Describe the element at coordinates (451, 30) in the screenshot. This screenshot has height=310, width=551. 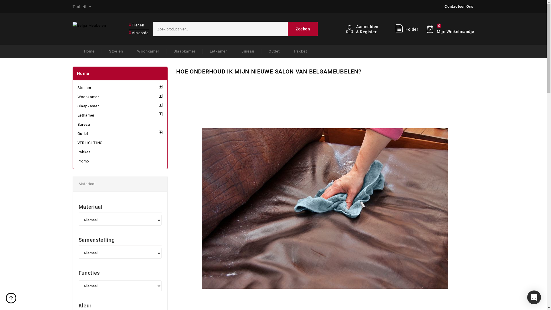
I see `Mijn Winkelmandje
0` at that location.